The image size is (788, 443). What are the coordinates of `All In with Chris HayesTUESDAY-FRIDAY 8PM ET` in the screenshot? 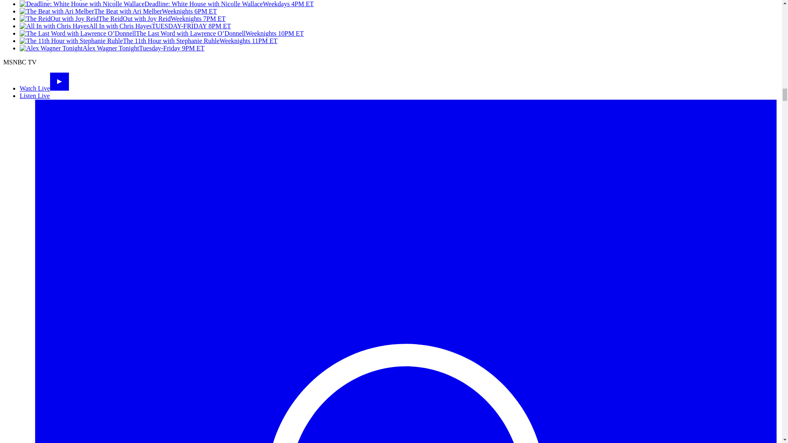 It's located at (125, 26).